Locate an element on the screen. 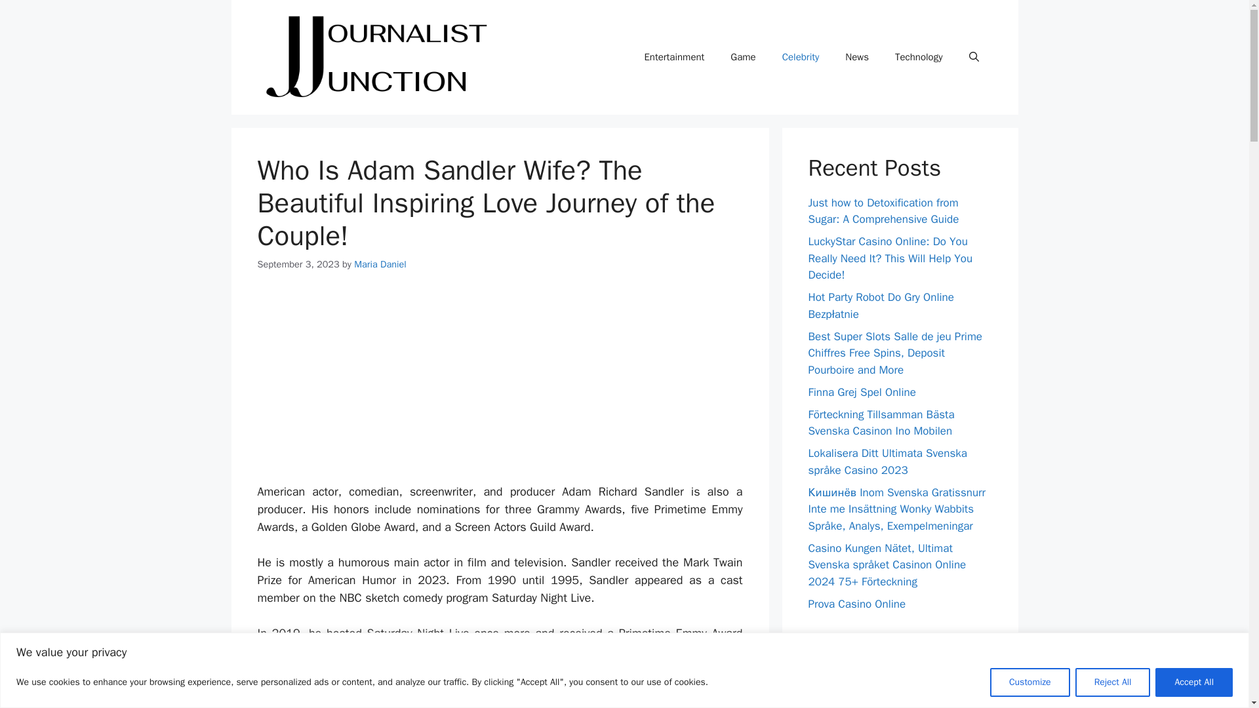 The width and height of the screenshot is (1259, 708). Maria Daniel is located at coordinates (380, 264).